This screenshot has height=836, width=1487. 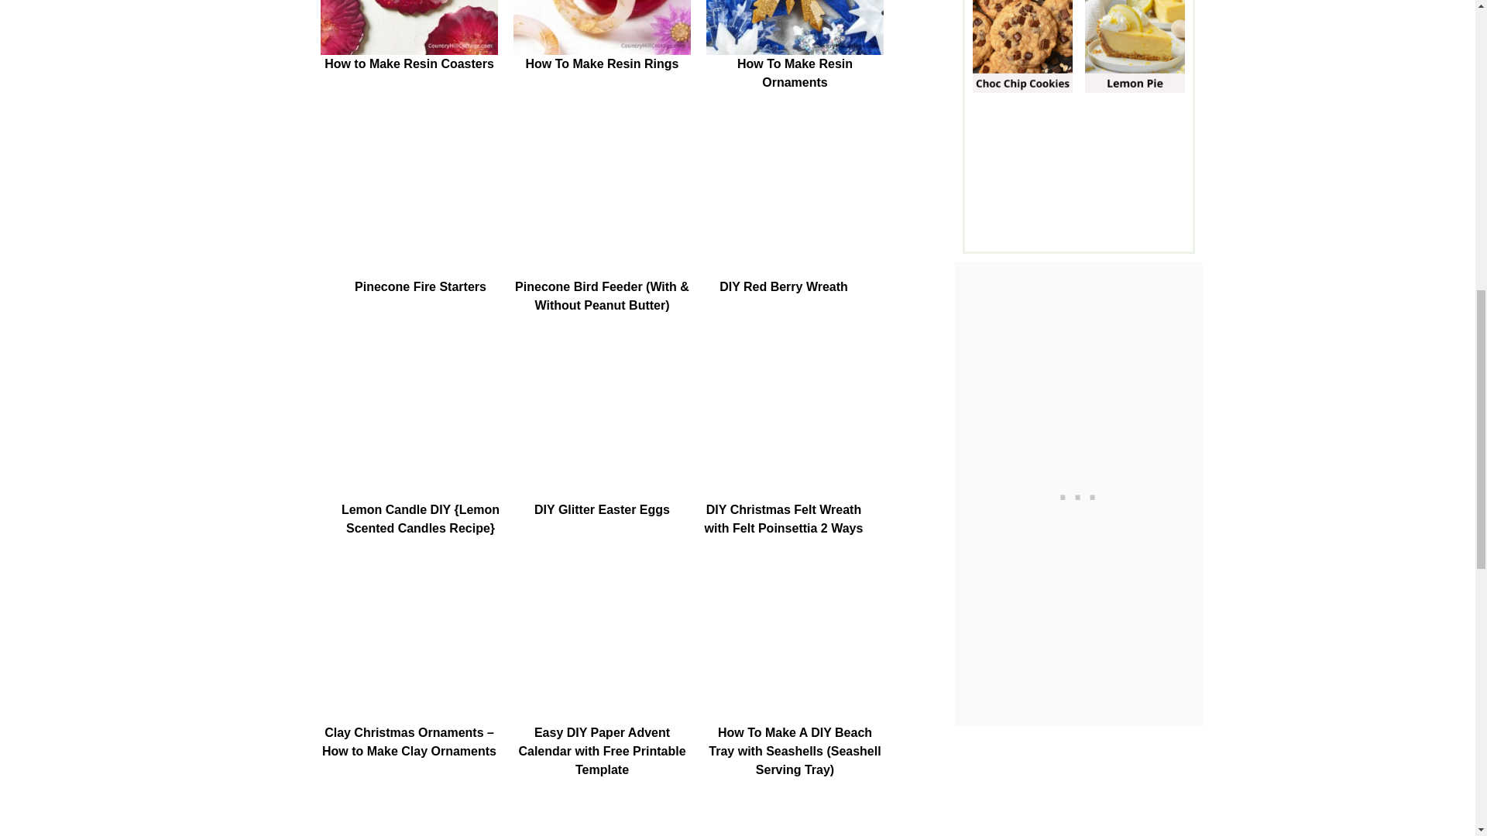 I want to click on DIY Glitter Easter Eggs, so click(x=602, y=423).